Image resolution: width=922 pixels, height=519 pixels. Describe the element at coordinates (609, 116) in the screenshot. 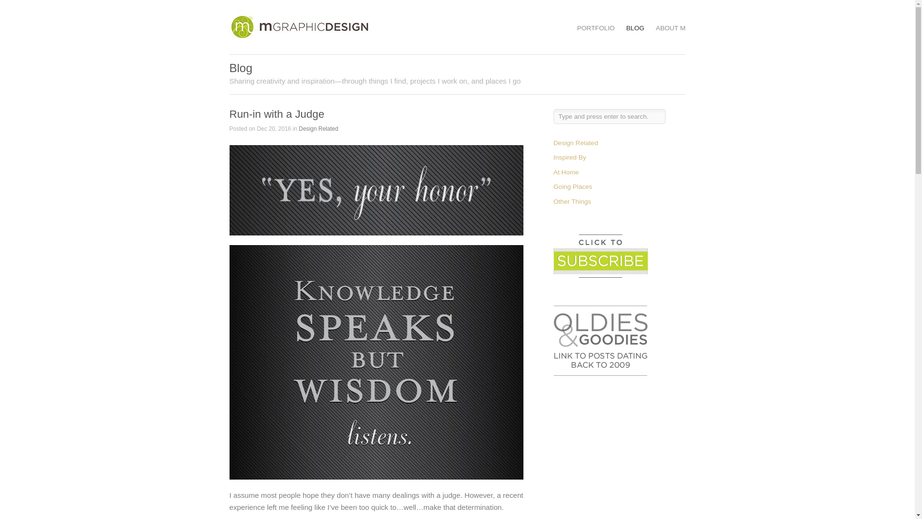

I see `Type and press enter to search.` at that location.